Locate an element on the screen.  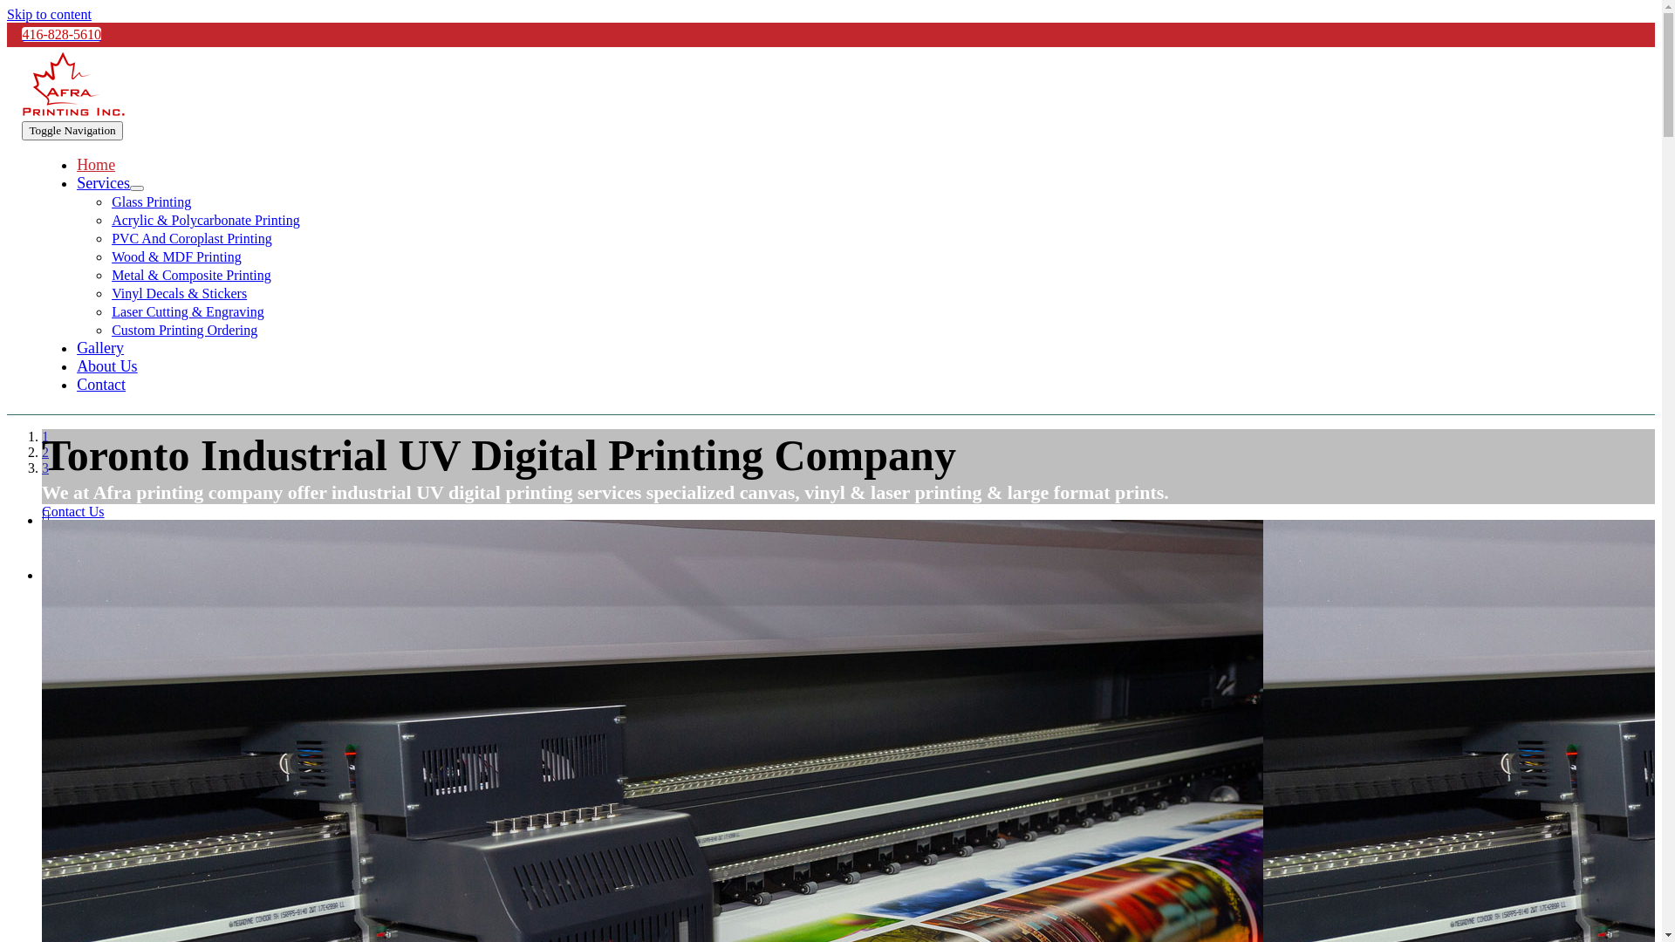
Metal & Composite Printing is located at coordinates (192, 276).